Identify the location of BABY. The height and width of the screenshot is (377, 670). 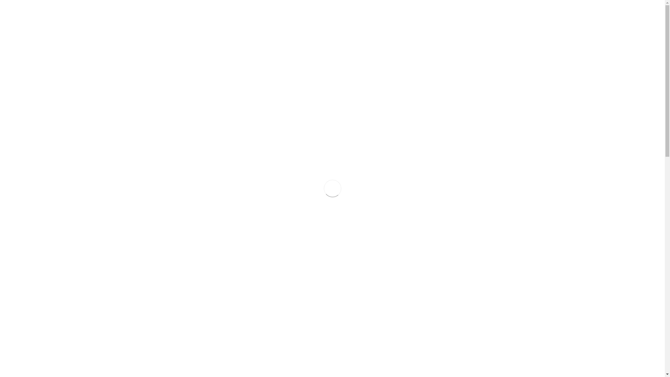
(177, 117).